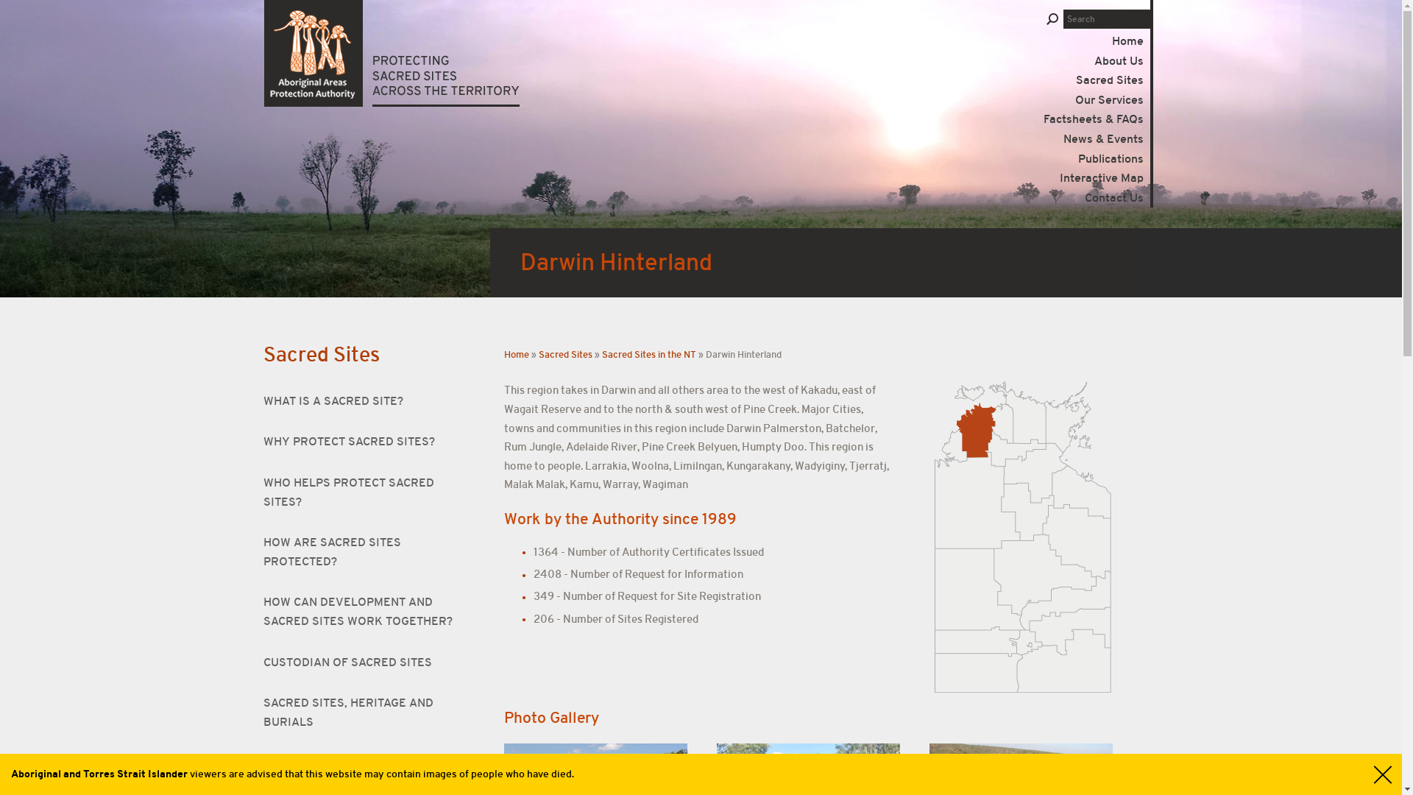  I want to click on Publications, so click(1111, 159).